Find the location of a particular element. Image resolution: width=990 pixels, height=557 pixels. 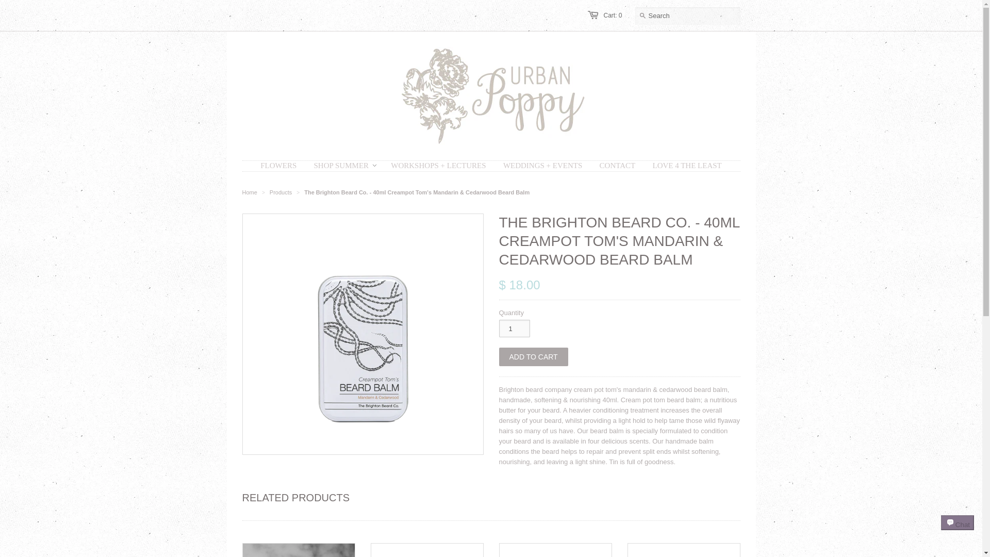

Home is located at coordinates (250, 192).